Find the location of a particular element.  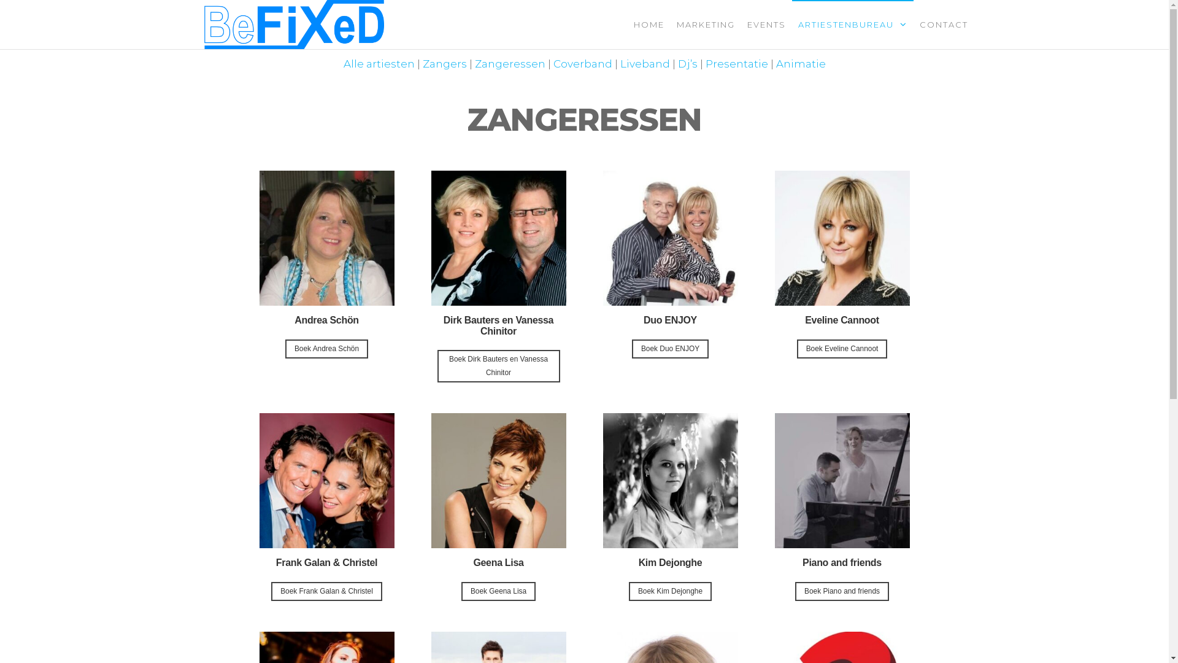

ARTIESTENBUREAU is located at coordinates (852, 25).